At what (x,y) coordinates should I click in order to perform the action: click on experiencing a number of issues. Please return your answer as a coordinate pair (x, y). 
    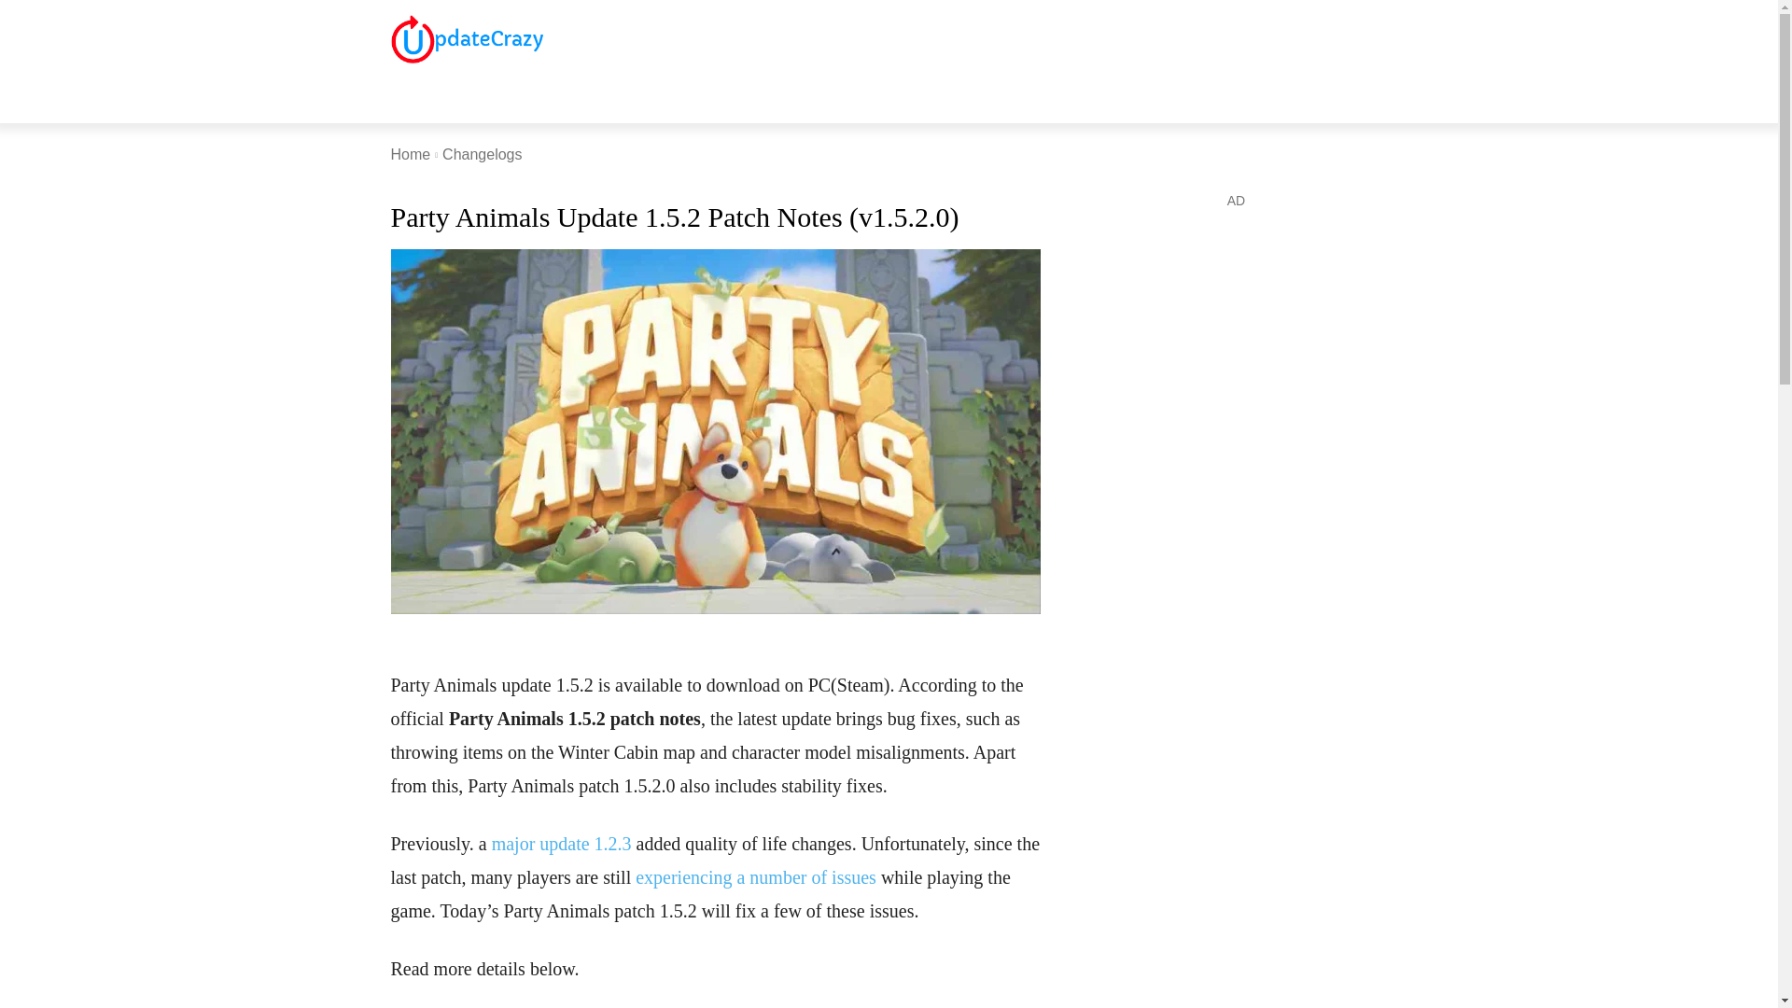
    Looking at the image, I should click on (756, 877).